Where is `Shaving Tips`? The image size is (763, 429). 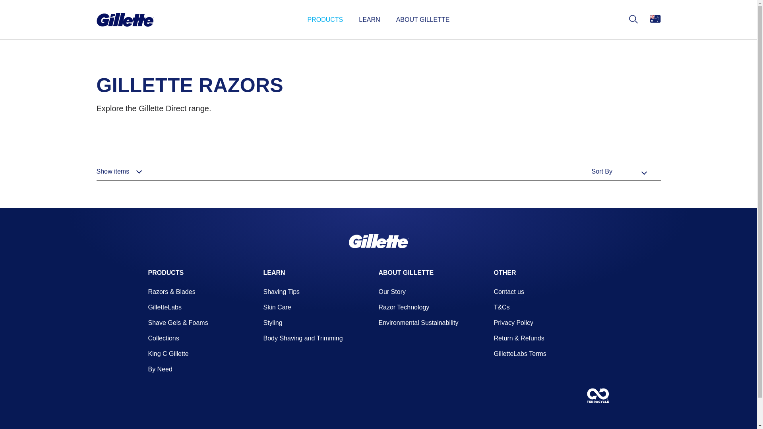 Shaving Tips is located at coordinates (281, 292).